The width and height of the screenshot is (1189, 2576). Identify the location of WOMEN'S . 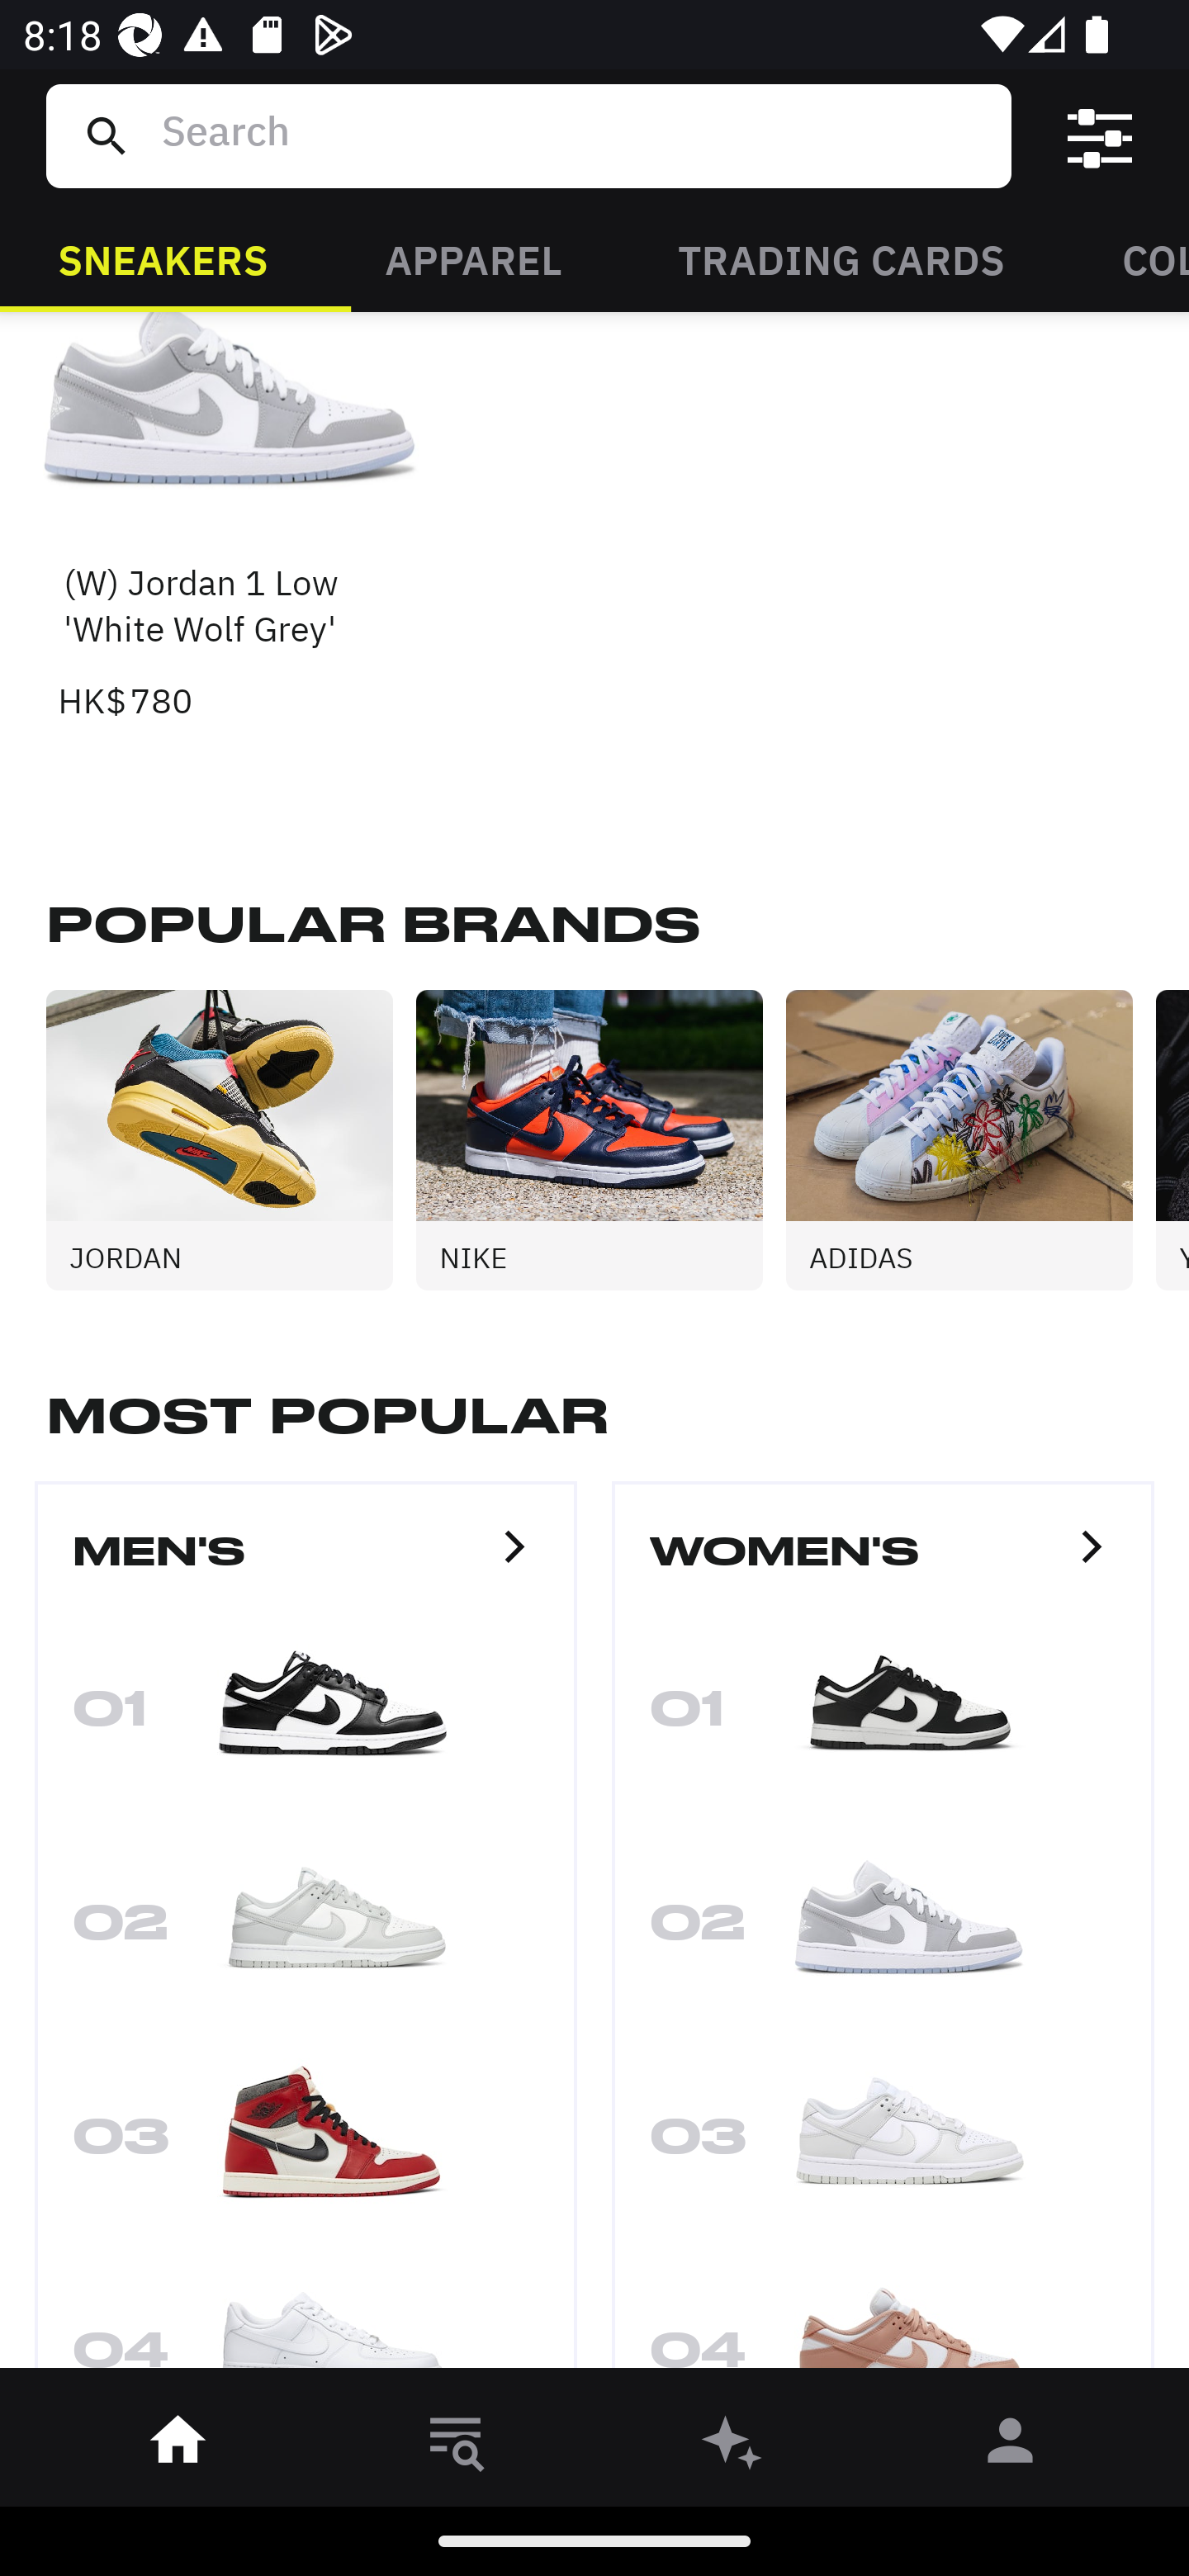
(883, 1565).